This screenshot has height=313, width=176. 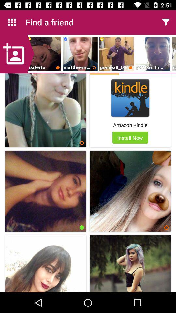 I want to click on launch app below the amazon kindle app, so click(x=130, y=138).